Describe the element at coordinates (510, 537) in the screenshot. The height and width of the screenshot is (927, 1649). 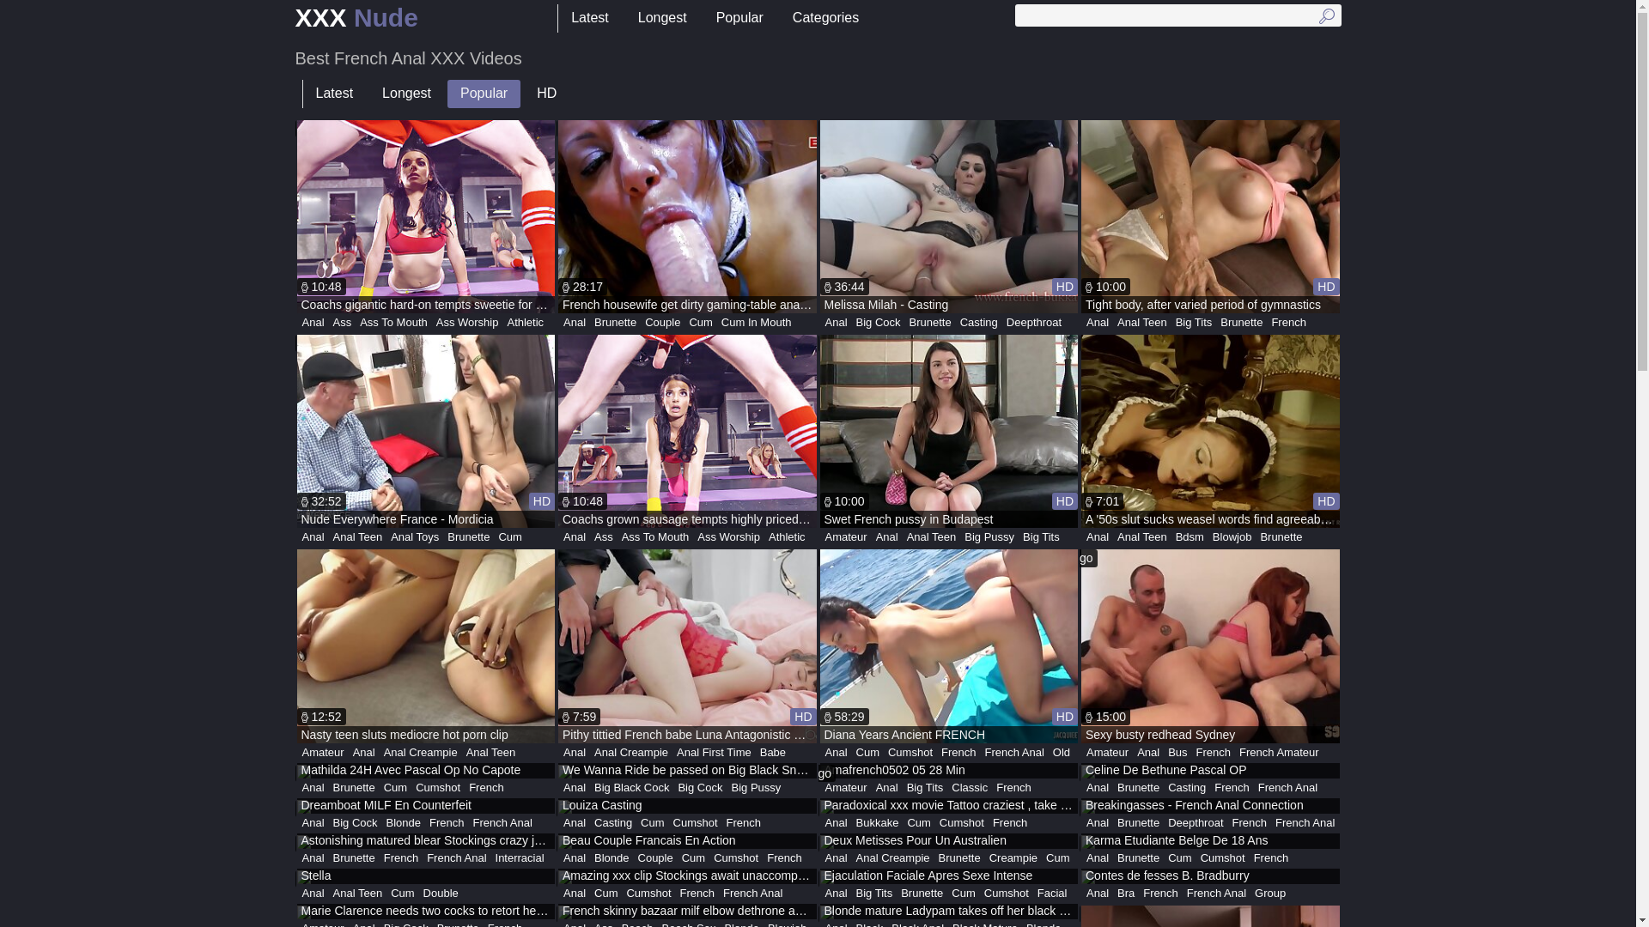
I see `Cum` at that location.